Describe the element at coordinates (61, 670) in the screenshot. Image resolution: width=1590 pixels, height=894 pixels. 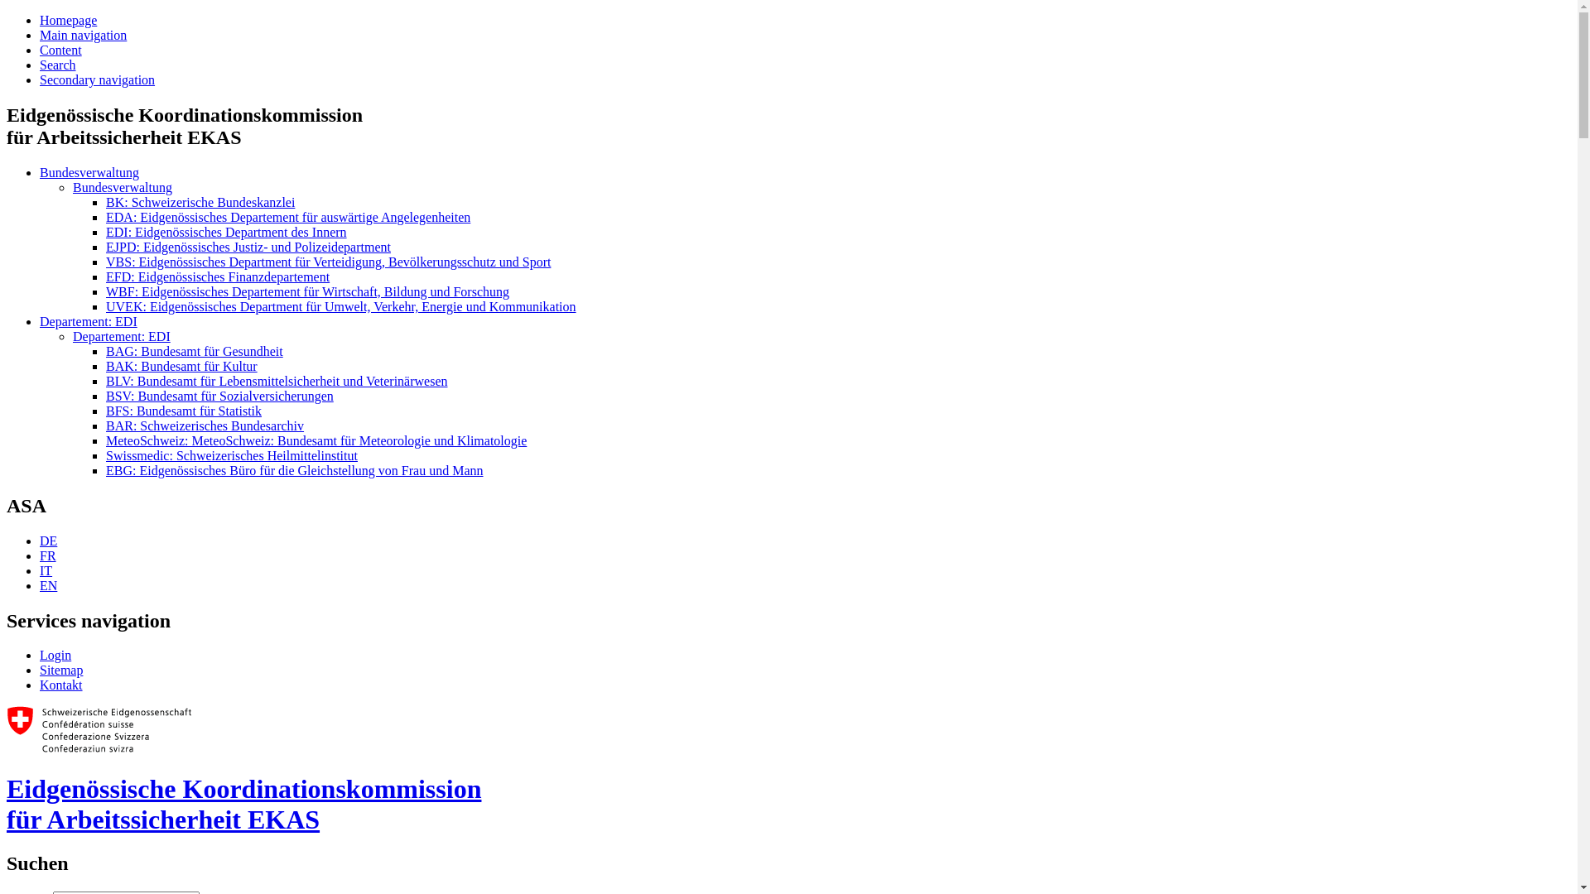
I see `Sitemap` at that location.